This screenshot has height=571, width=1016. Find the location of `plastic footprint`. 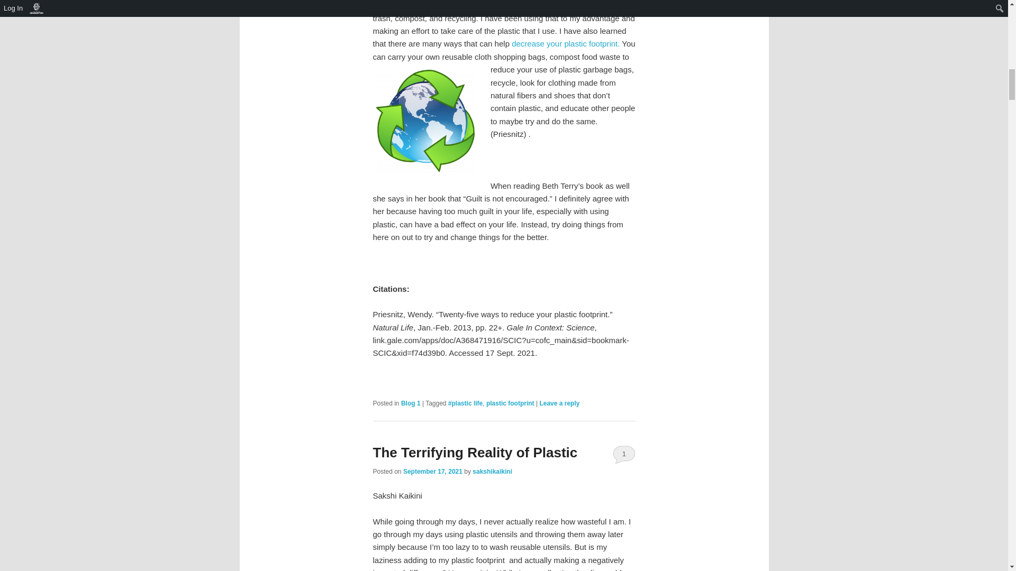

plastic footprint is located at coordinates (510, 403).